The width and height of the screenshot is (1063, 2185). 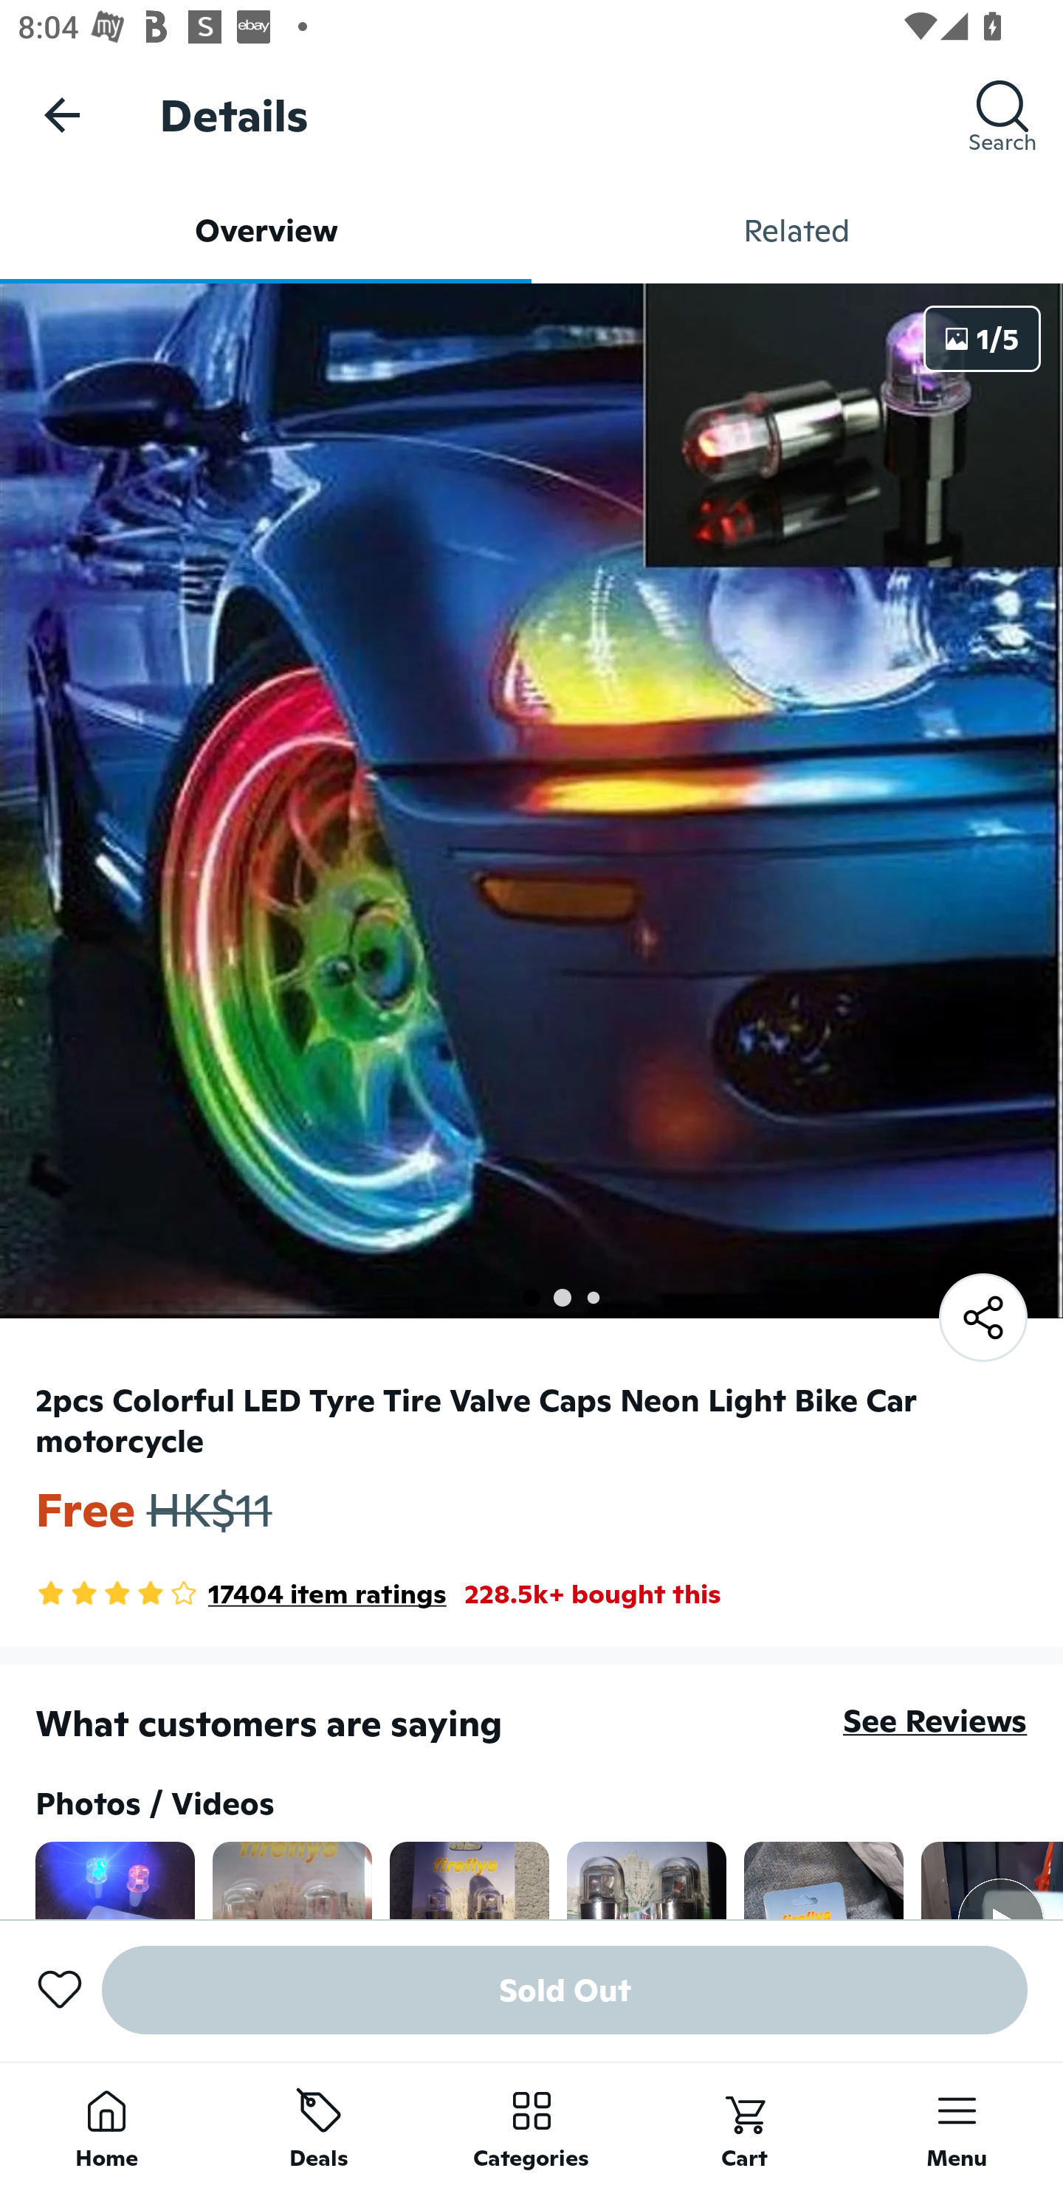 What do you see at coordinates (797, 230) in the screenshot?
I see `Related` at bounding box center [797, 230].